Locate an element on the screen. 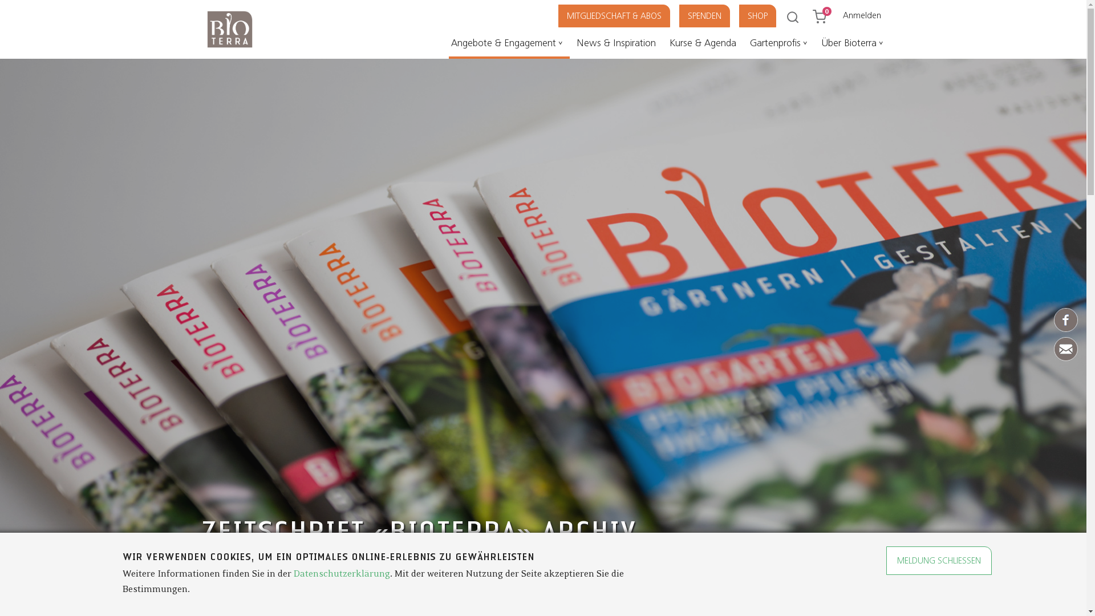 This screenshot has width=1095, height=616. 0 is located at coordinates (825, 14).